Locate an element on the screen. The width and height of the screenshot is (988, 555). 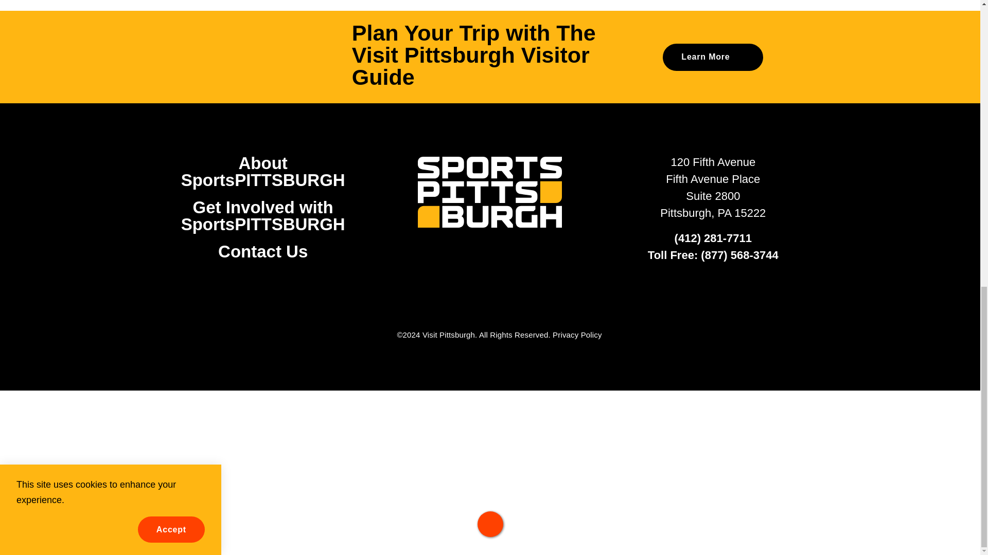
Contact Us is located at coordinates (262, 251).